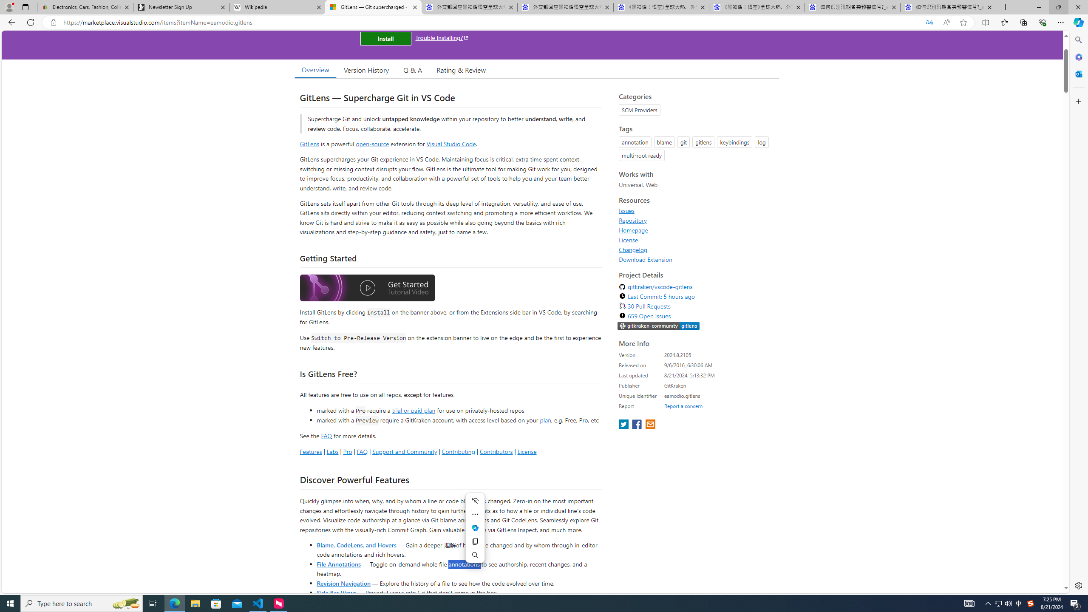 The height and width of the screenshot is (612, 1088). Describe the element at coordinates (413, 410) in the screenshot. I see `trial or paid plan` at that location.